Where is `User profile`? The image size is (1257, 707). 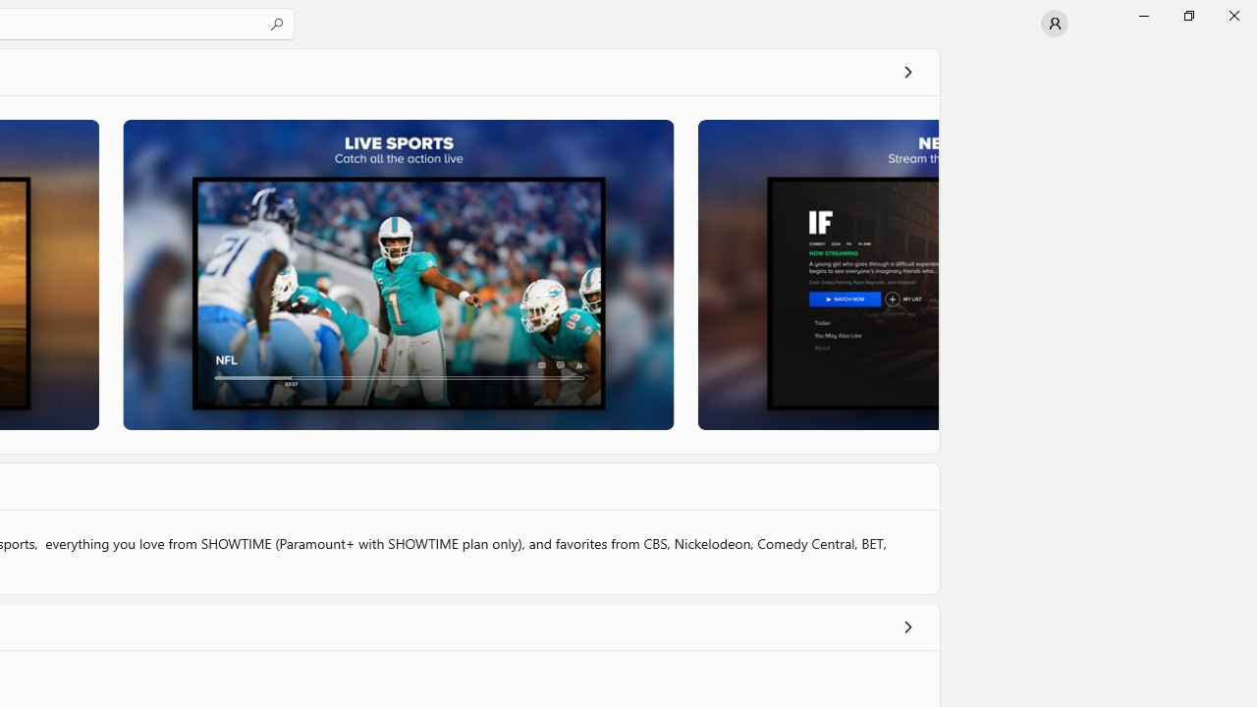
User profile is located at coordinates (1055, 24).